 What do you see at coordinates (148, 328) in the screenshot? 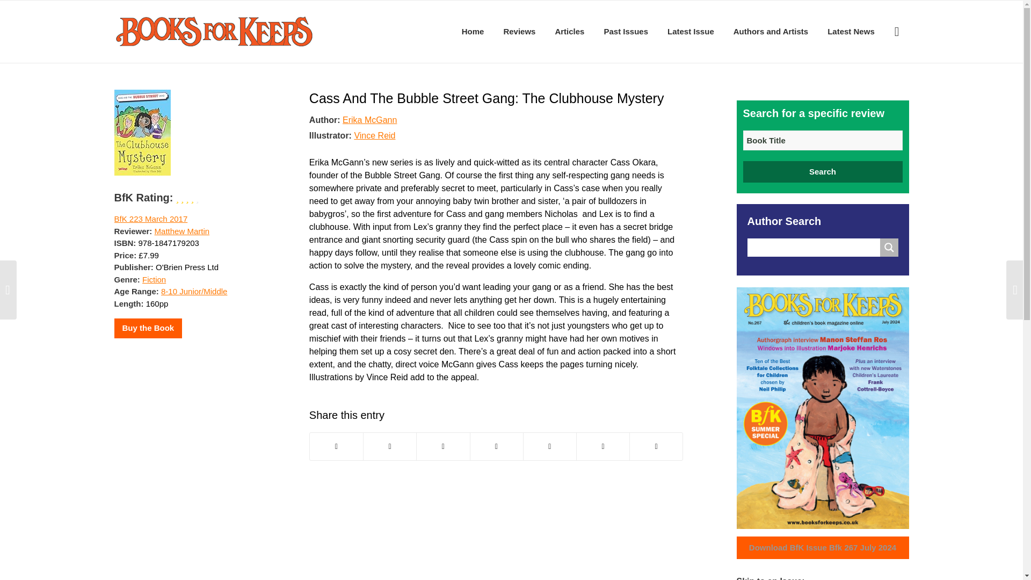
I see `Buy the Book` at bounding box center [148, 328].